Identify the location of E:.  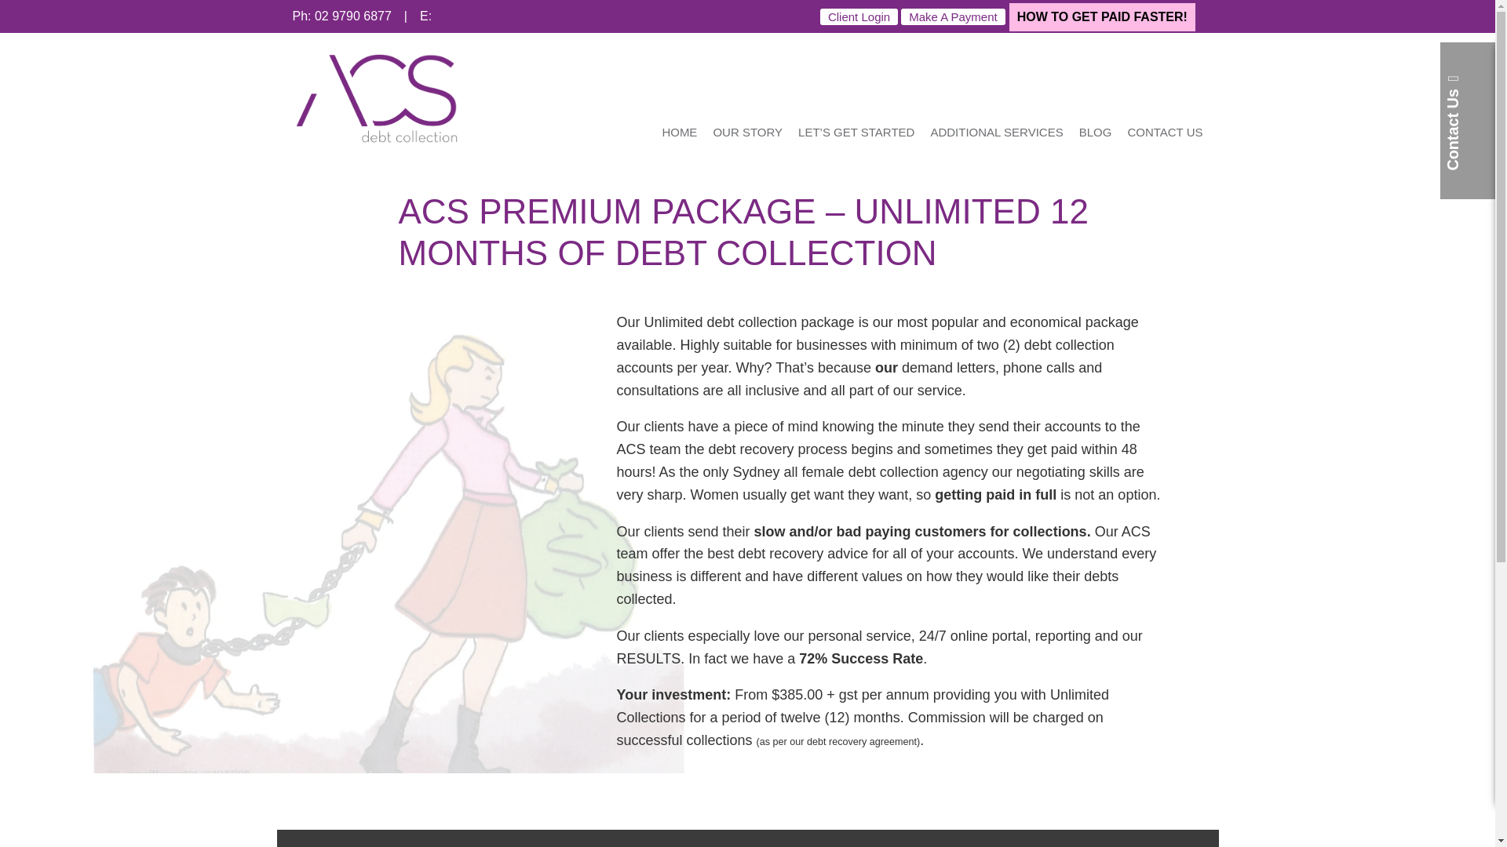
(574, 16).